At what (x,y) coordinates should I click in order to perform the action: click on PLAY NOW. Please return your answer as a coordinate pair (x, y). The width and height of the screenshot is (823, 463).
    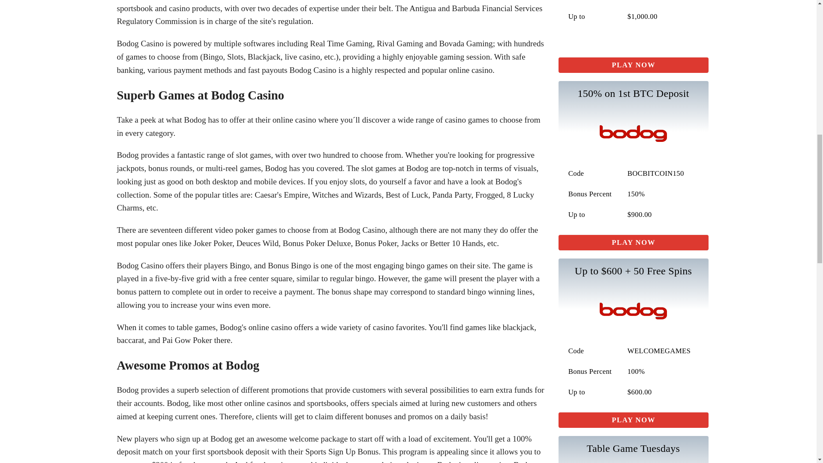
    Looking at the image, I should click on (633, 65).